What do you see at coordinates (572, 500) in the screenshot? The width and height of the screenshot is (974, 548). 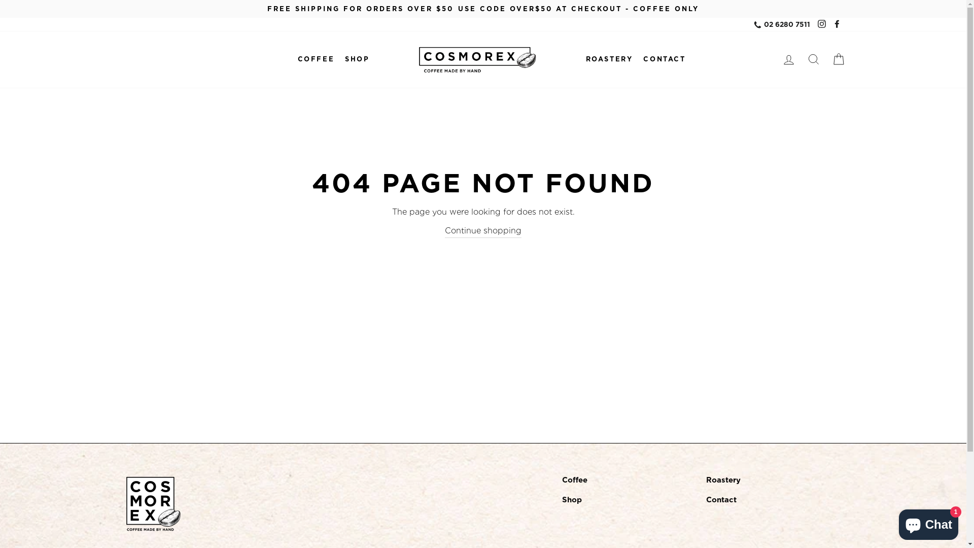 I see `Shop` at bounding box center [572, 500].